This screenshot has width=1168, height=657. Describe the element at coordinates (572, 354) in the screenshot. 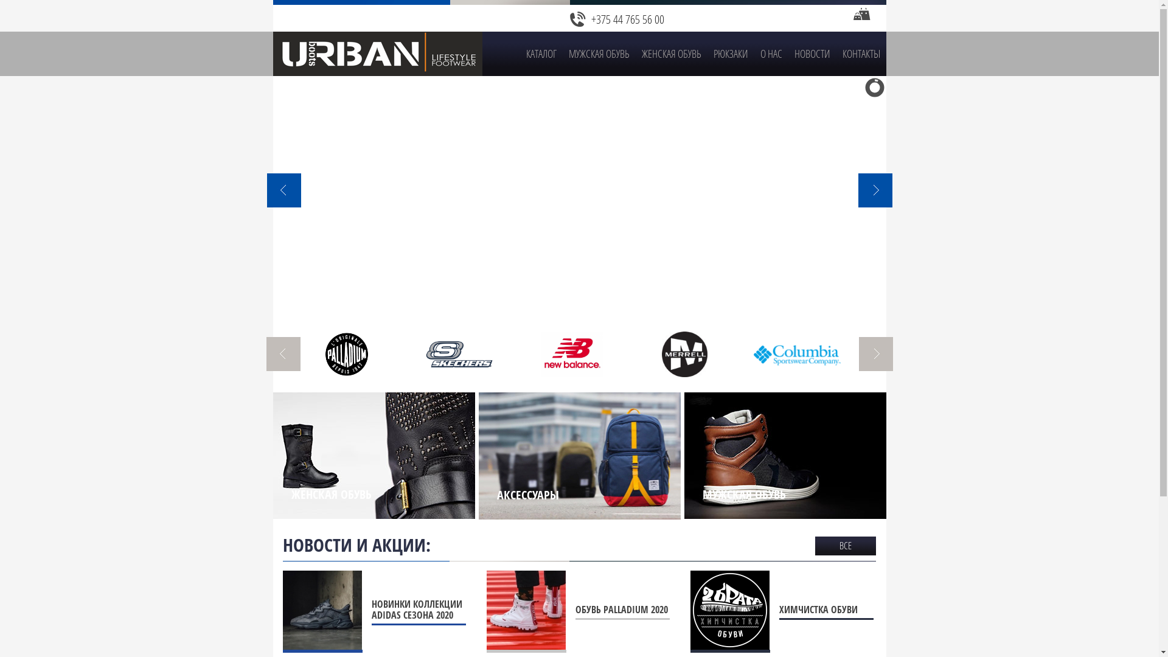

I see `new balance` at that location.